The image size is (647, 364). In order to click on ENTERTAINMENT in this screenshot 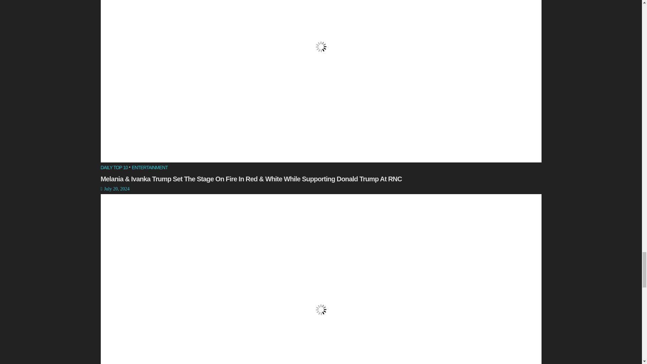, I will do `click(150, 168)`.